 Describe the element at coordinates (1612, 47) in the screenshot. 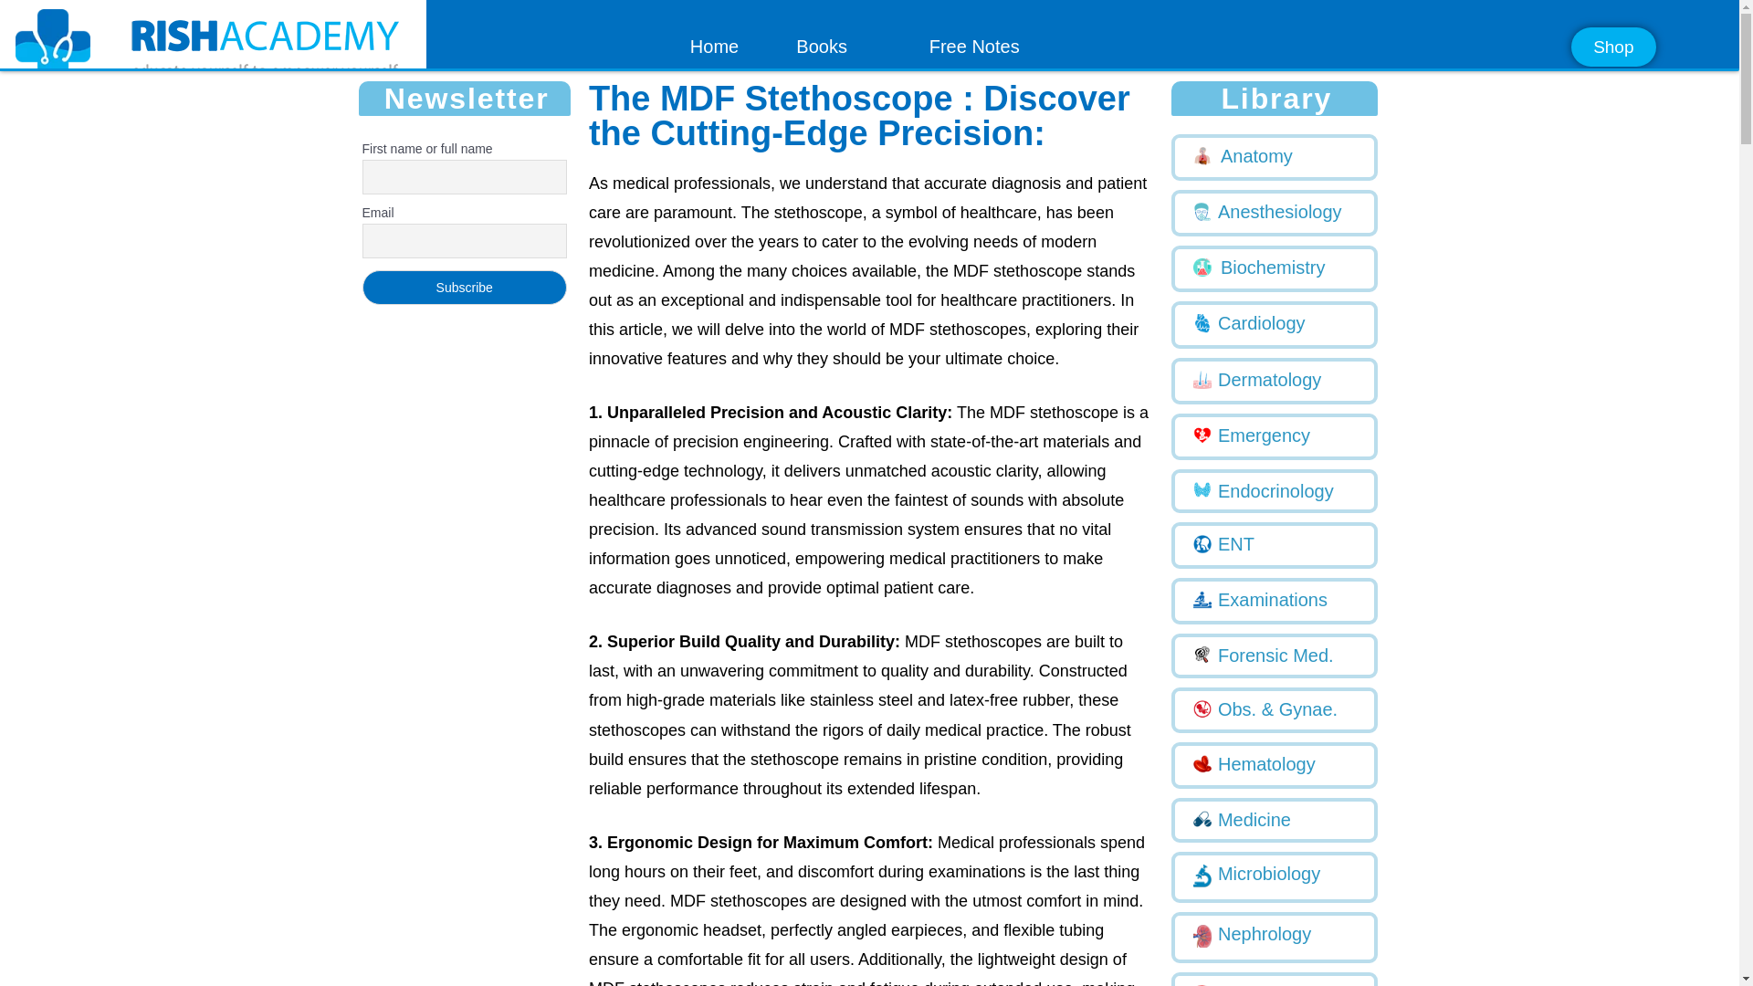

I see `Shop` at that location.